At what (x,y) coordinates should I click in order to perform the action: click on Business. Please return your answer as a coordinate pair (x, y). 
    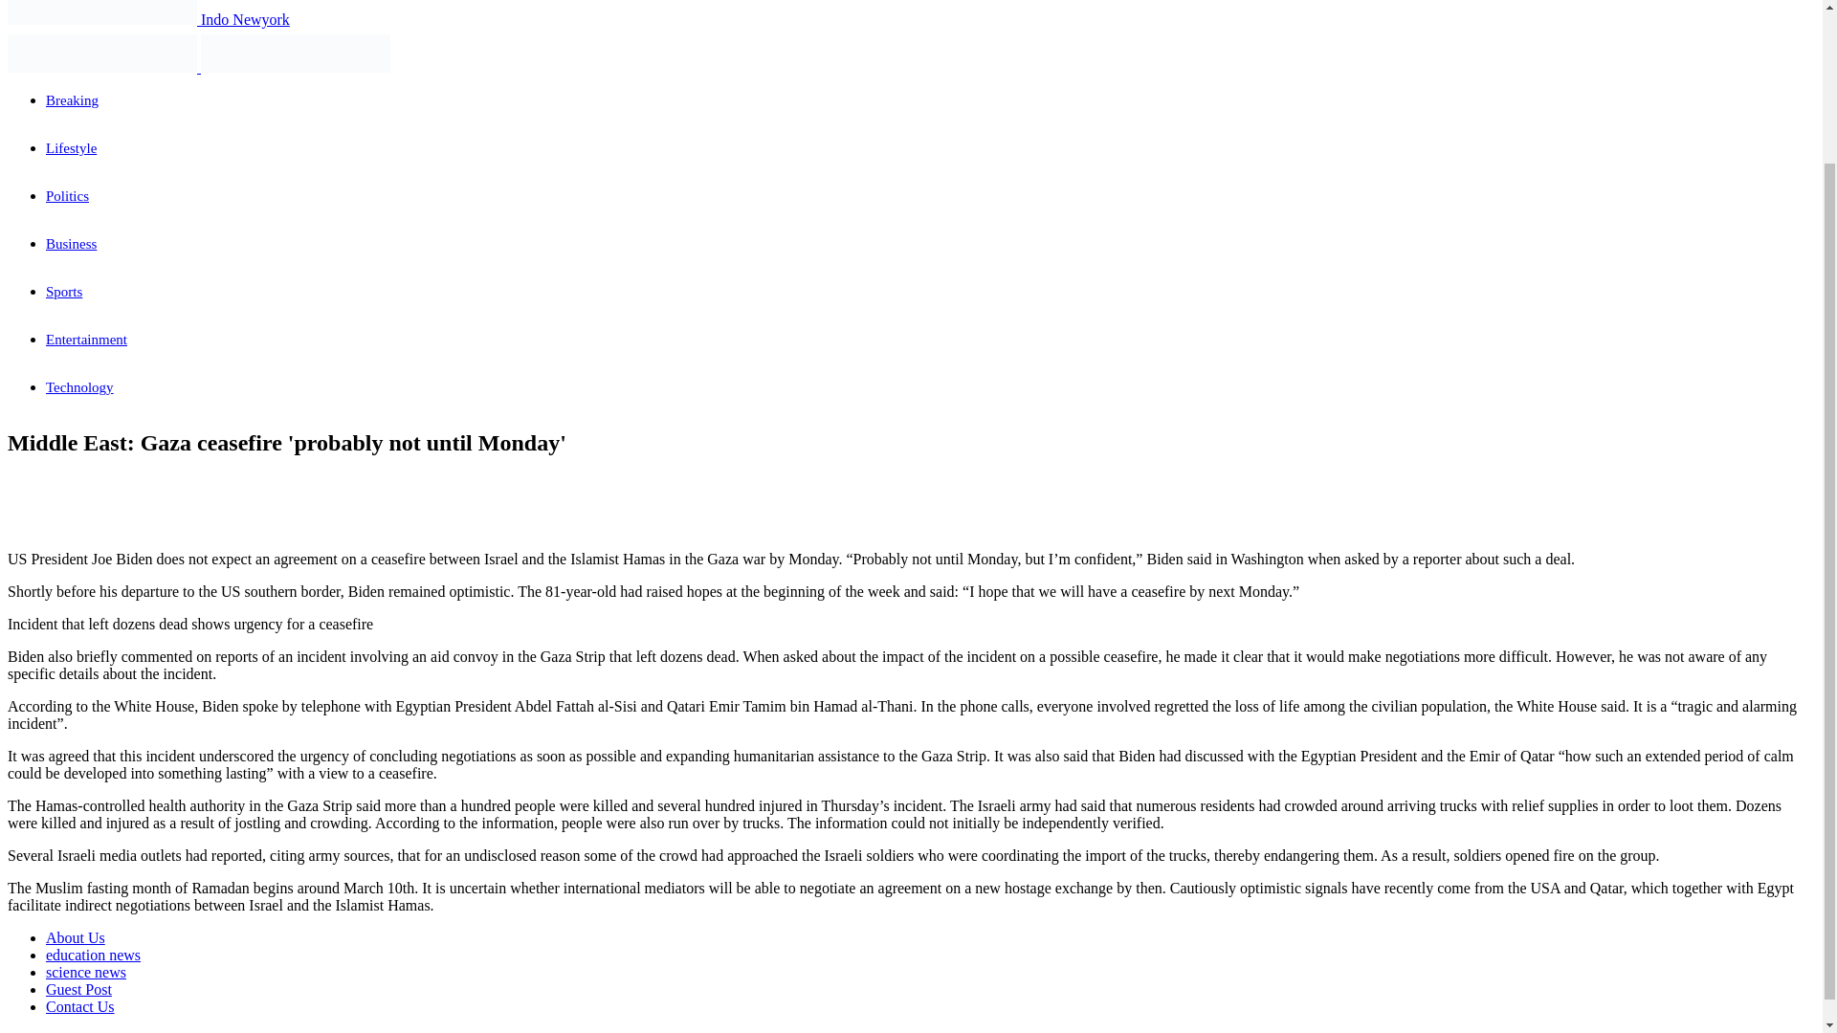
    Looking at the image, I should click on (71, 244).